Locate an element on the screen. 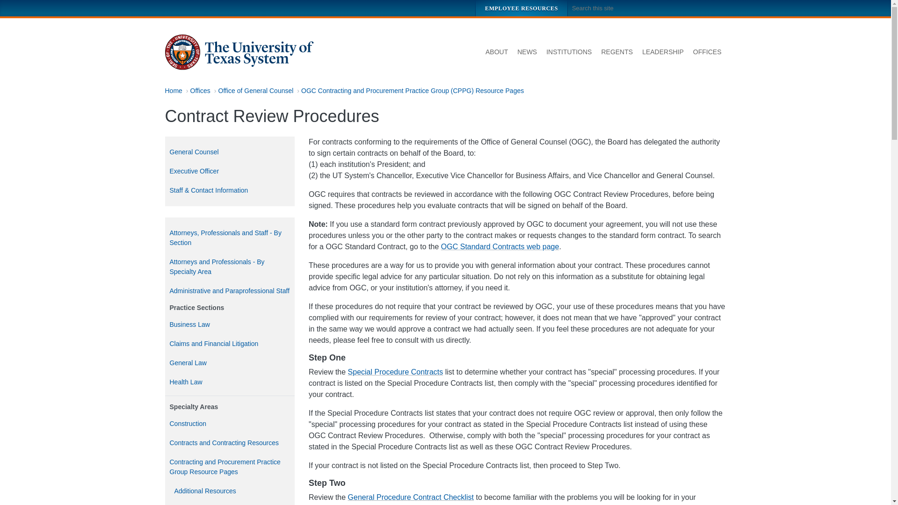 The image size is (898, 505). Health Law is located at coordinates (229, 382).